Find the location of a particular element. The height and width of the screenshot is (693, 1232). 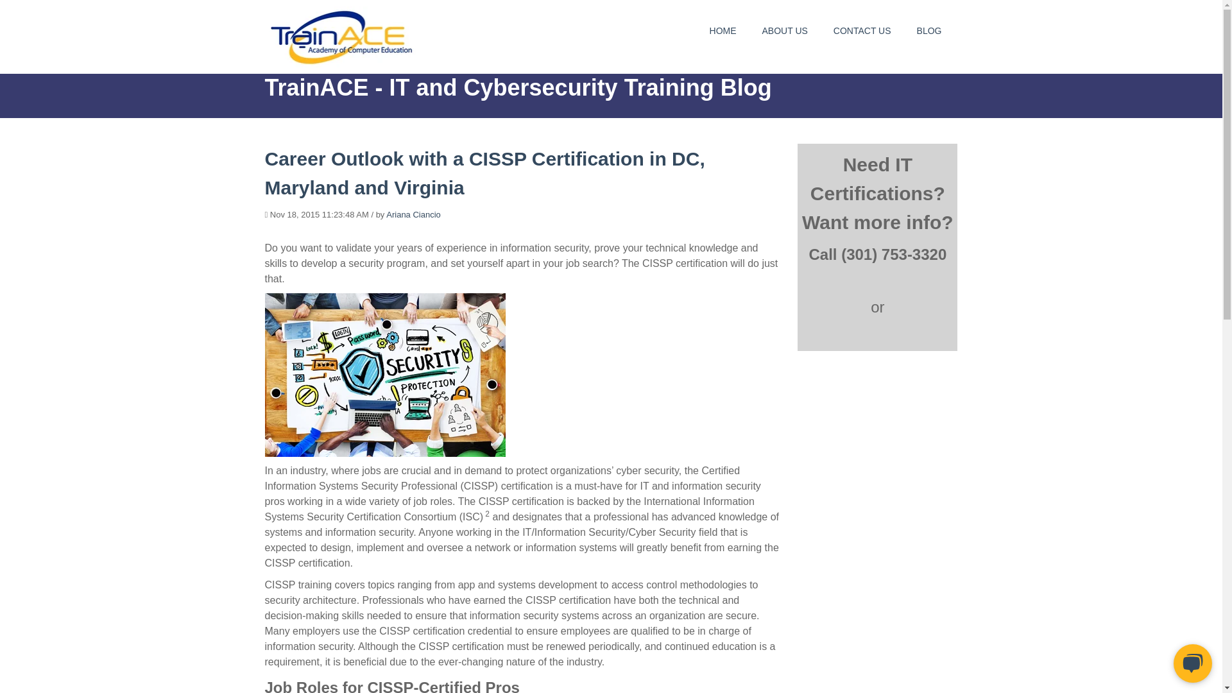

BLOG is located at coordinates (929, 31).